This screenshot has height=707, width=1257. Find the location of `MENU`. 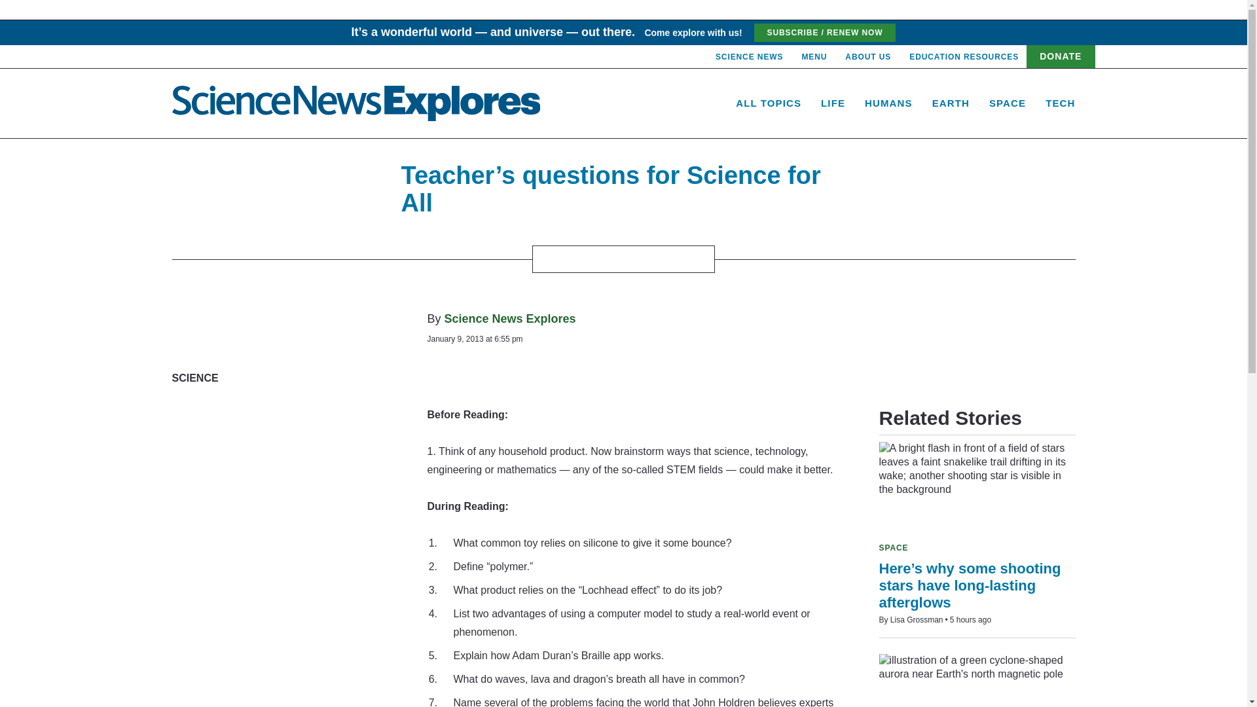

MENU is located at coordinates (814, 56).